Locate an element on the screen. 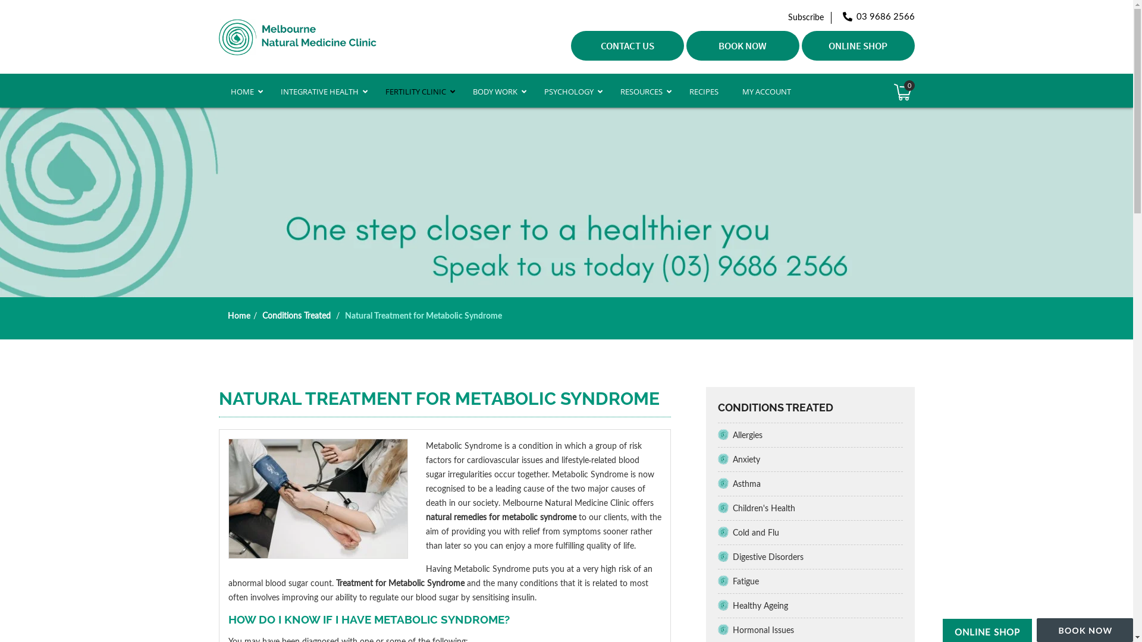  MY ACCOUNT is located at coordinates (767, 92).